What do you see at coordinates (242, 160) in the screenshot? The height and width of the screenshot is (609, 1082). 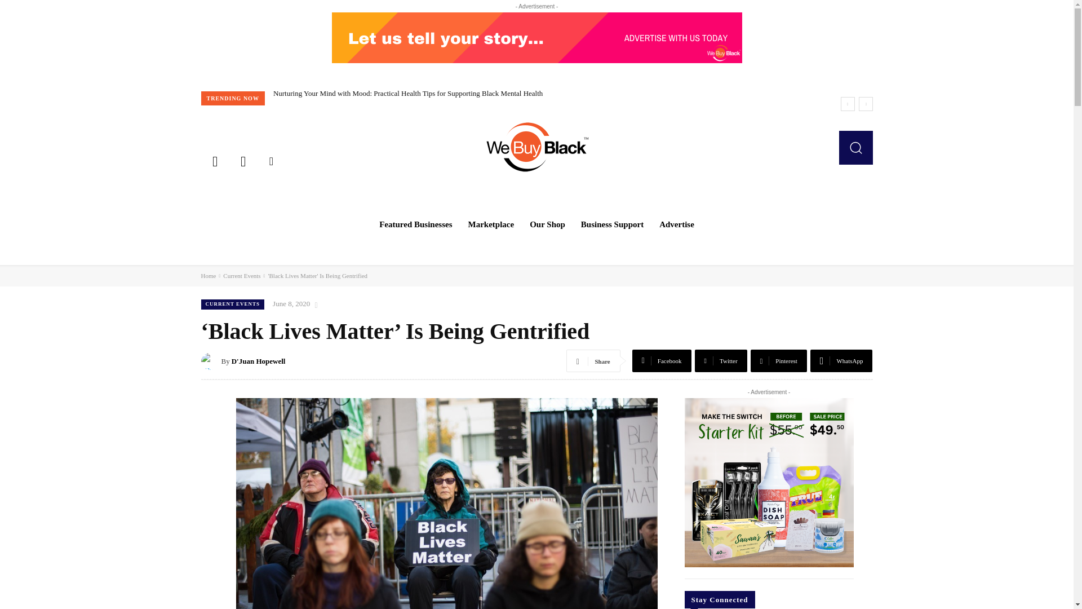 I see `Instagram` at bounding box center [242, 160].